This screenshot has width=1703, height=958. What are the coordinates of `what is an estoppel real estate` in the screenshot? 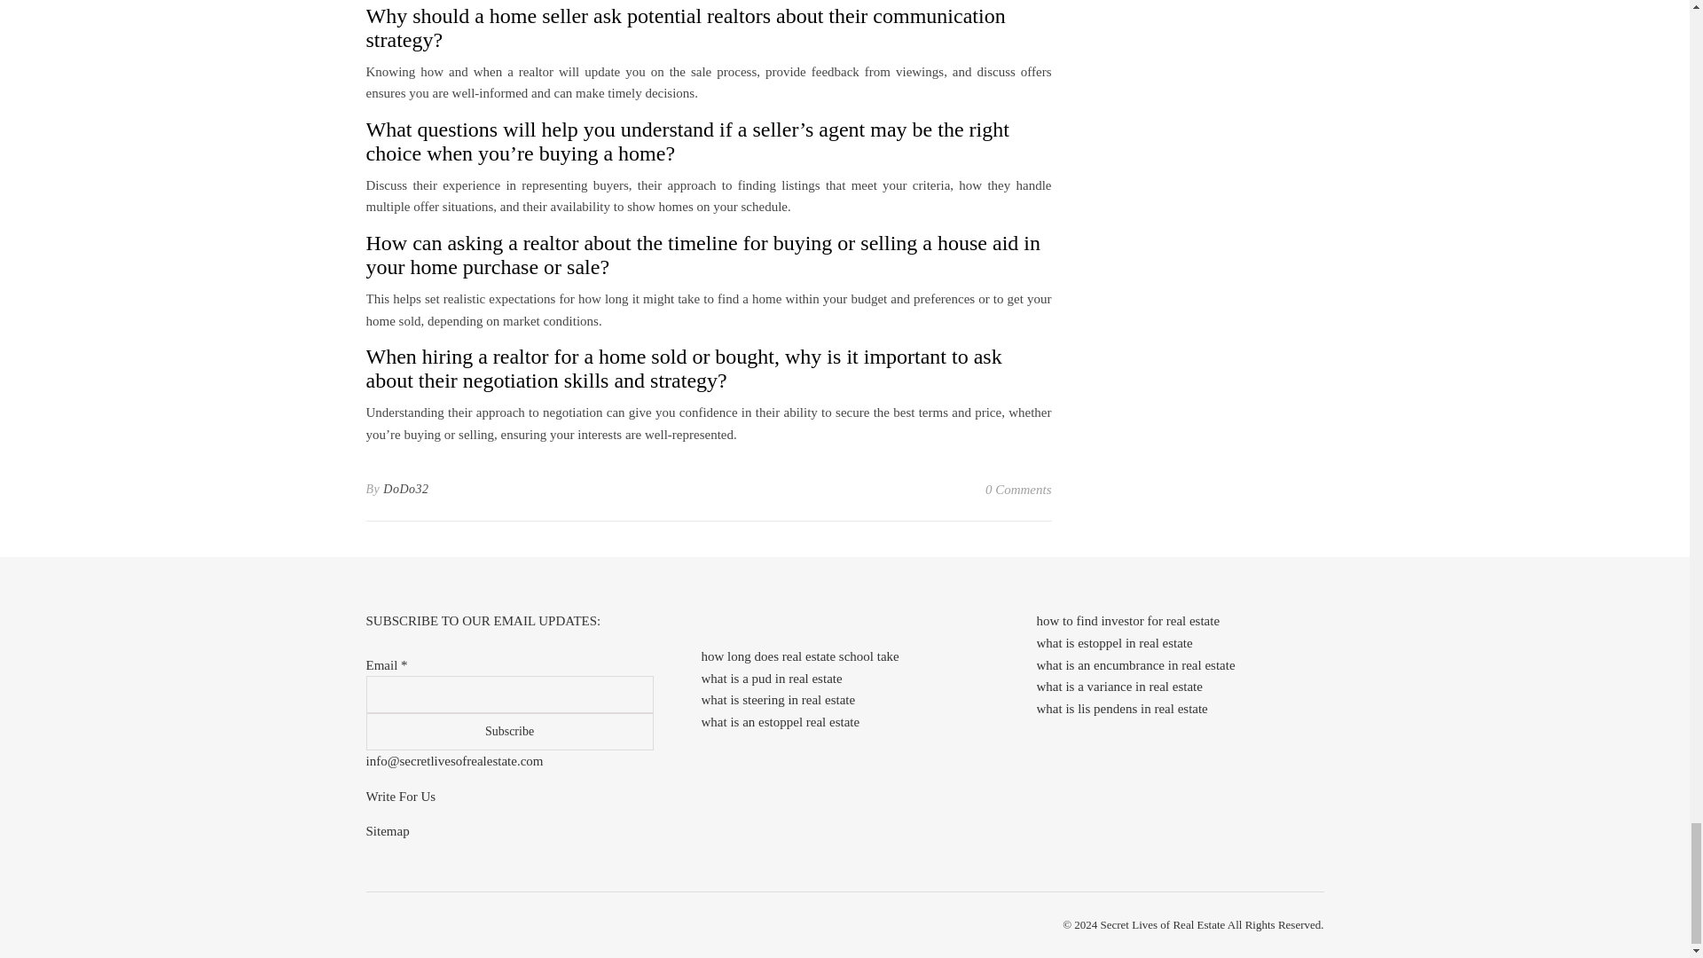 It's located at (780, 721).